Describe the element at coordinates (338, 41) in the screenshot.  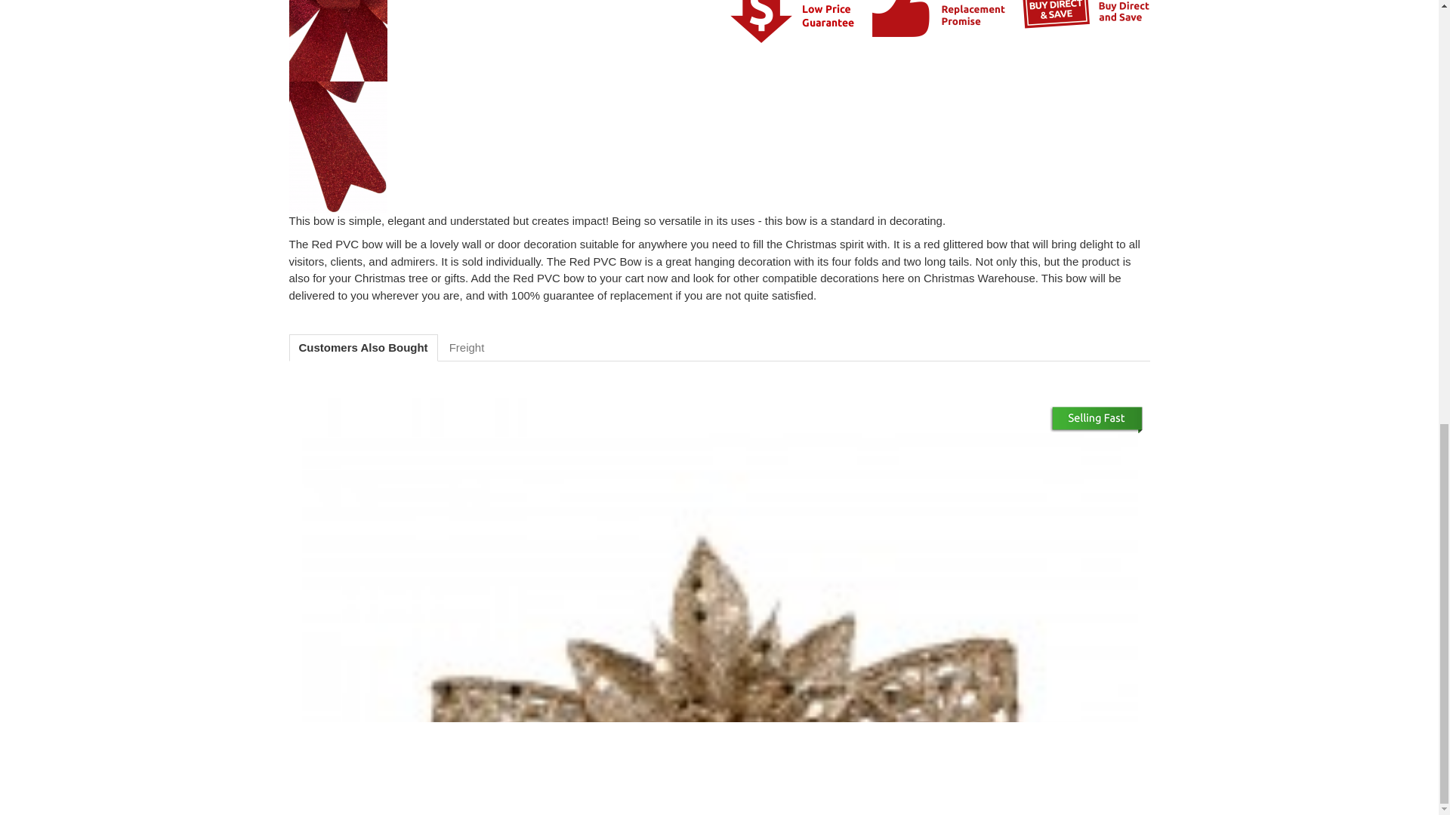
I see `Red Glitter PVC Christmas Tree Bow Decoration - 24cm` at that location.